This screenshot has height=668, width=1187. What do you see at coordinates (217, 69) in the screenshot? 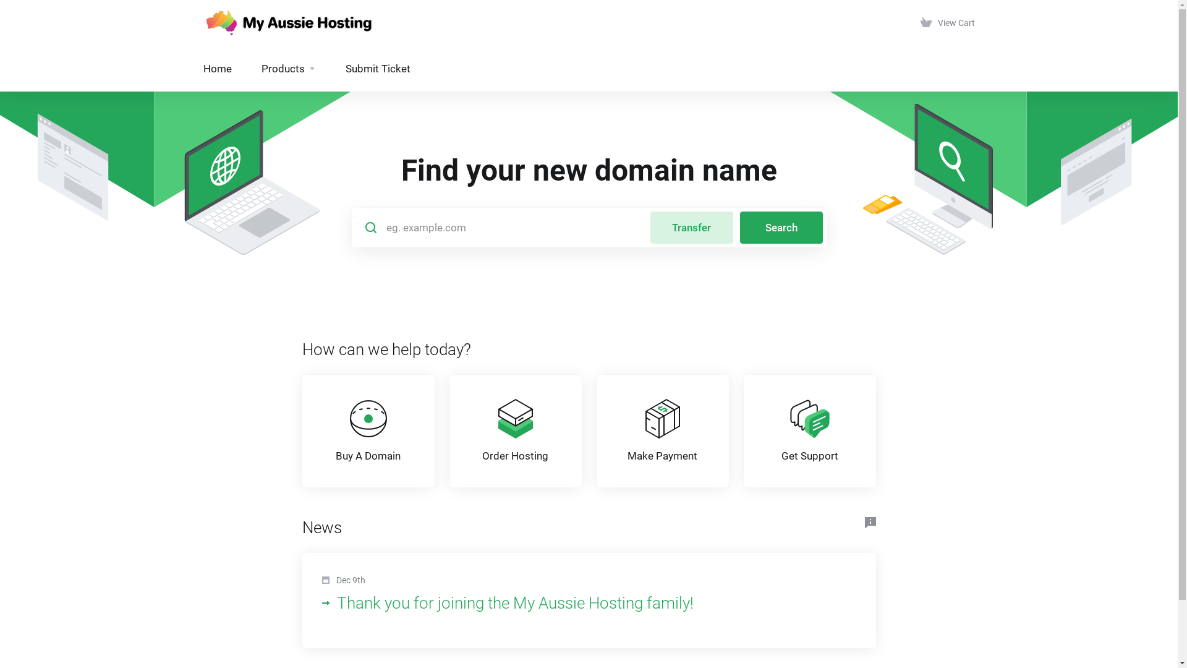
I see `Home` at bounding box center [217, 69].